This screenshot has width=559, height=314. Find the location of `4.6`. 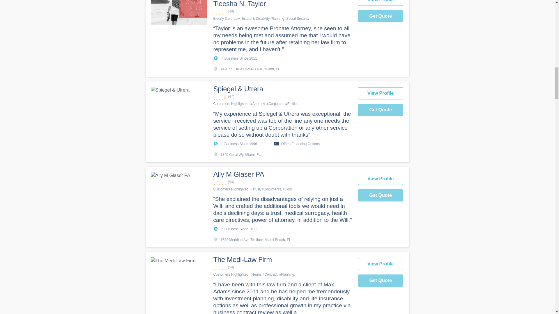

4.6 is located at coordinates (282, 97).